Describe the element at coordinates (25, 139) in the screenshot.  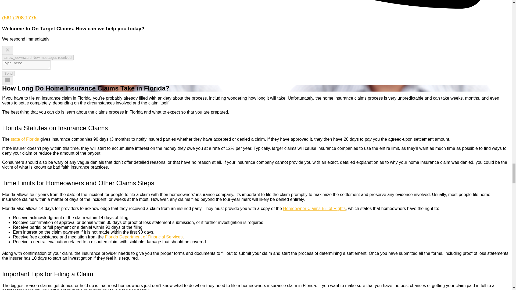
I see `state of Florida` at that location.